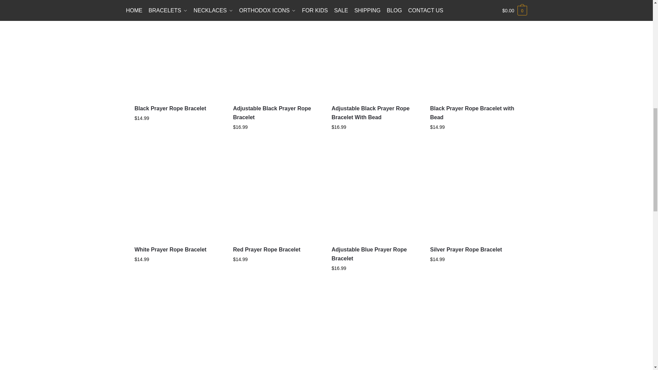 This screenshot has height=370, width=658. I want to click on Silver Prayer Rope Bracelet, so click(474, 196).